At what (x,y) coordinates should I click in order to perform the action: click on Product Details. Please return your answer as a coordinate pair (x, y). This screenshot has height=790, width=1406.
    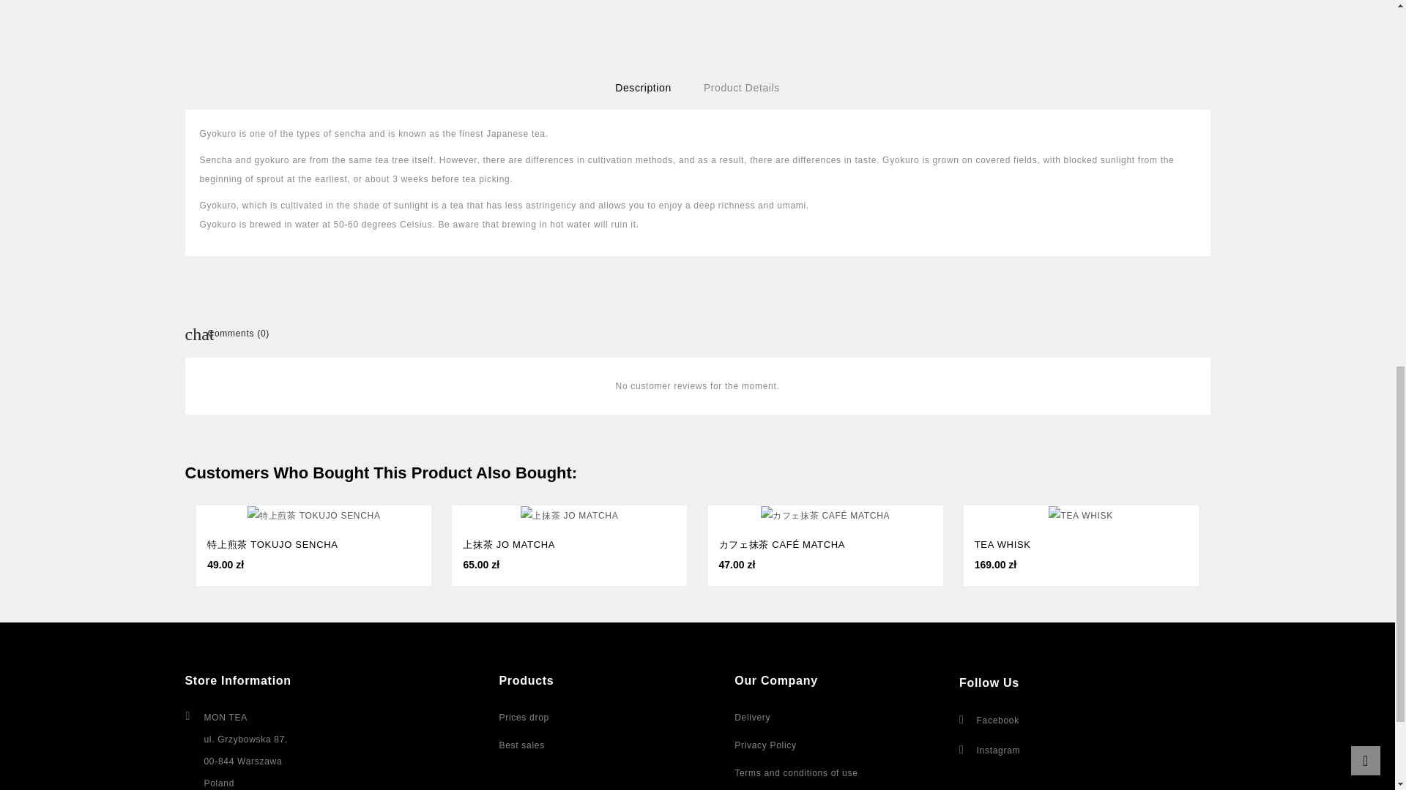
    Looking at the image, I should click on (741, 88).